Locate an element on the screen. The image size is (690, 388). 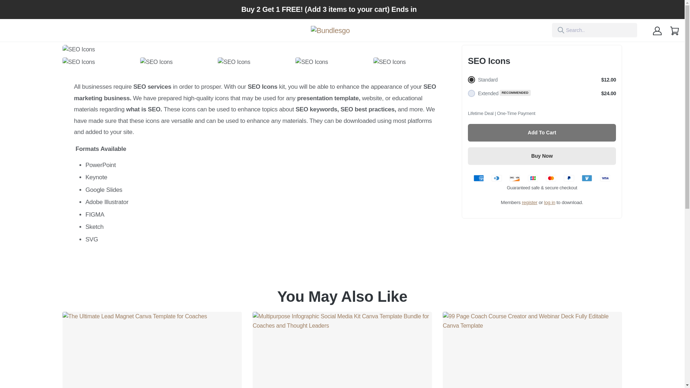
Discover is located at coordinates (515, 178).